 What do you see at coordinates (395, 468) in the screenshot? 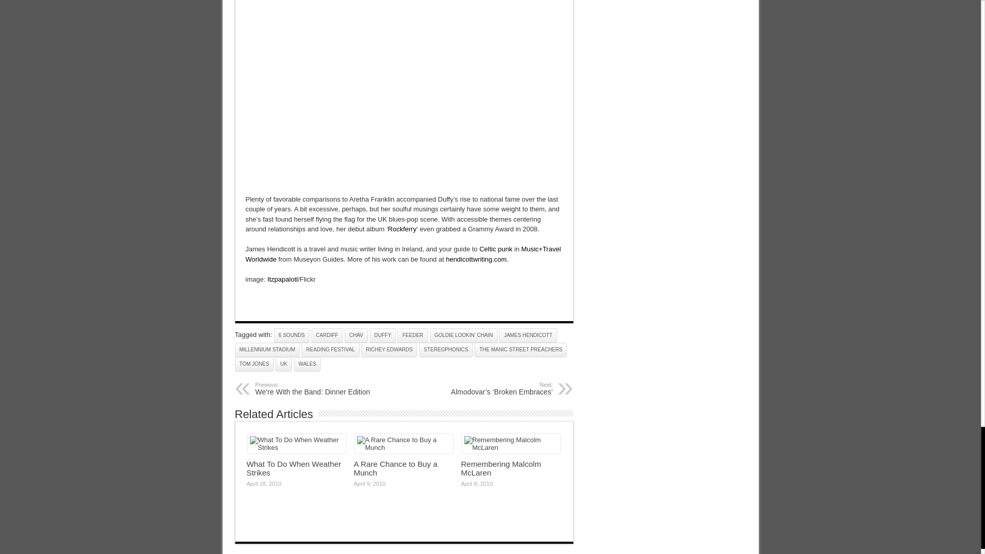
I see `Permalink to A Rare Chance to Buy a Munch` at bounding box center [395, 468].